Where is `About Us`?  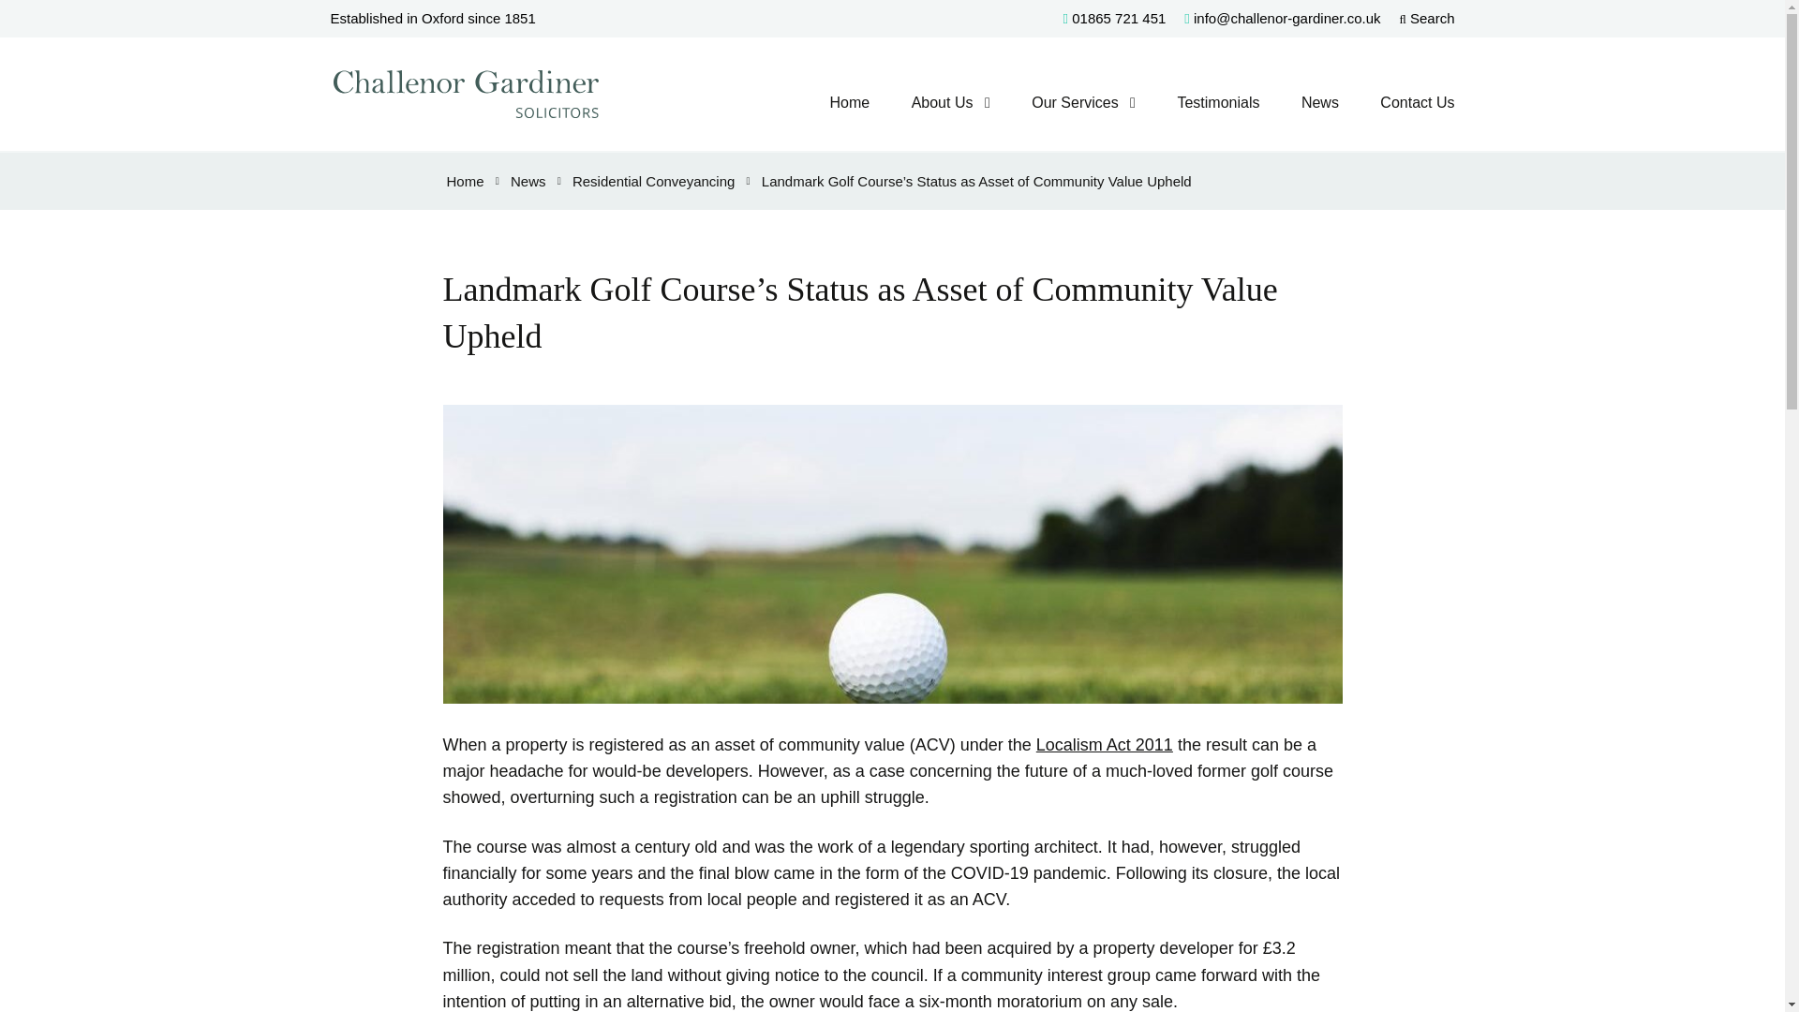 About Us is located at coordinates (943, 103).